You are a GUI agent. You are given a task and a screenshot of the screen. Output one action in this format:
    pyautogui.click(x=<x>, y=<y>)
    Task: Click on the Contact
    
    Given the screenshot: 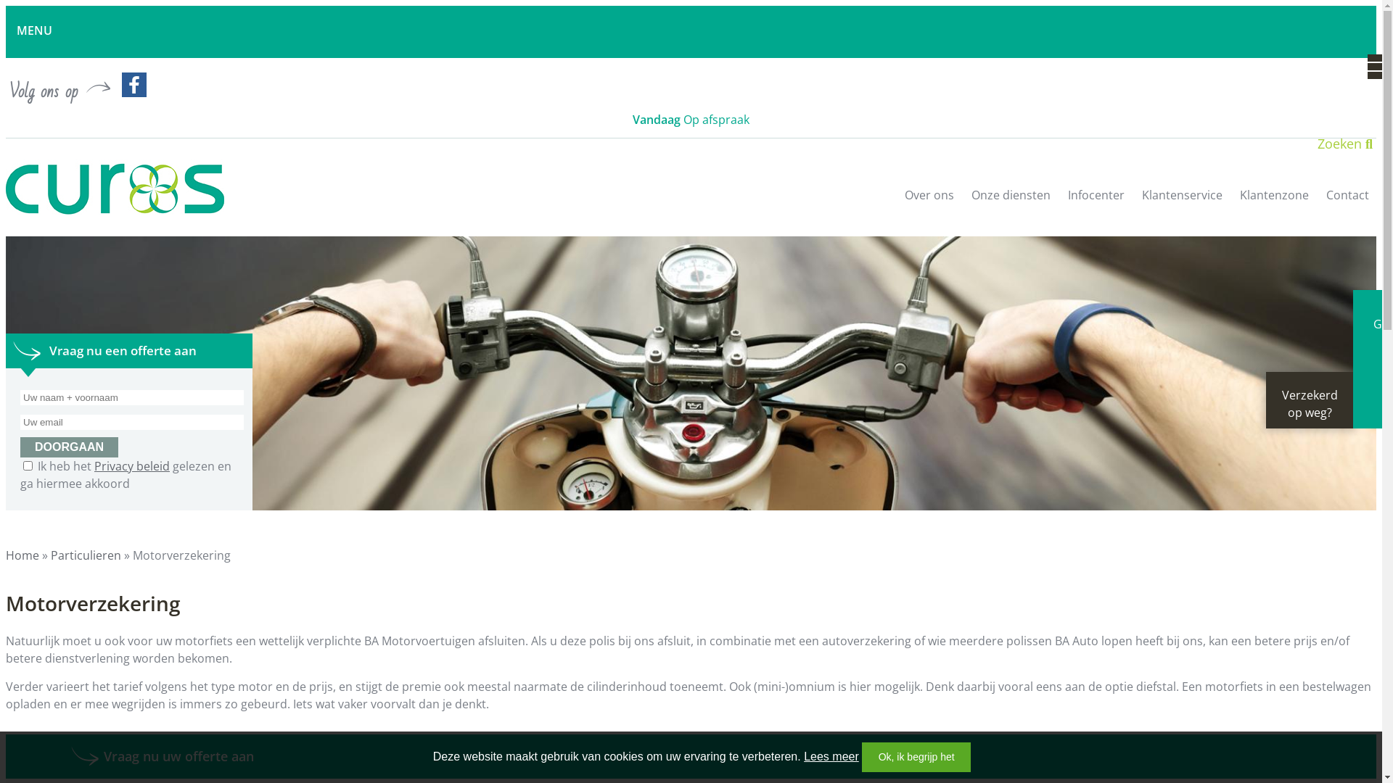 What is the action you would take?
    pyautogui.click(x=1348, y=206)
    